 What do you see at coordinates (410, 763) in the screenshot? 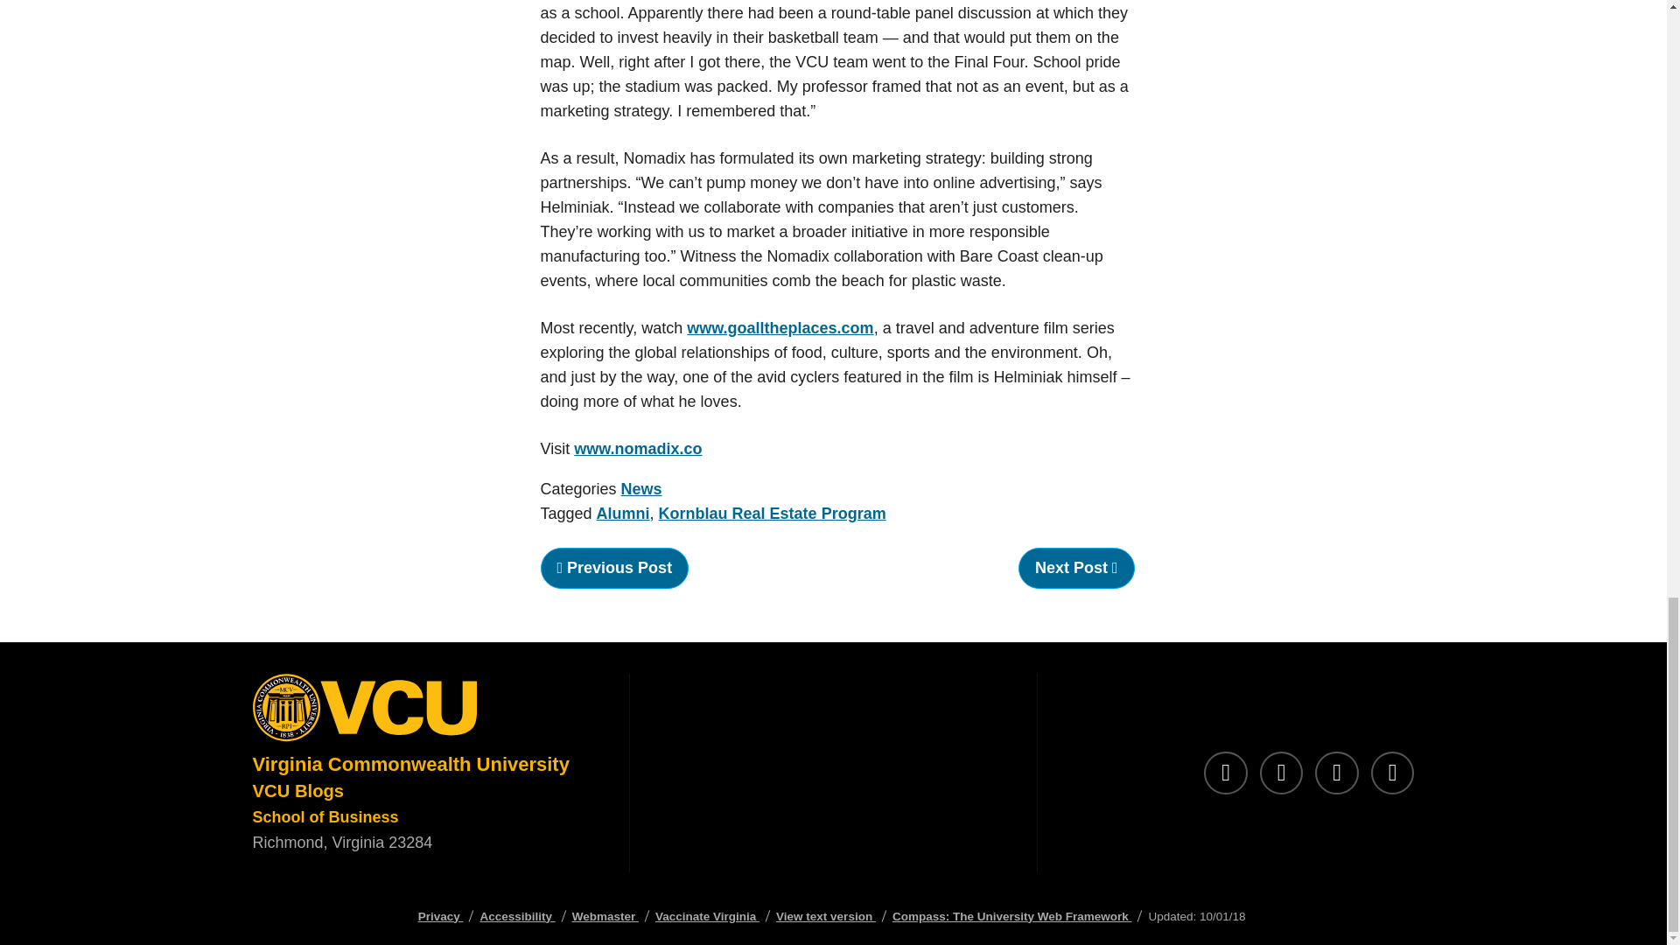
I see `Virginia Commonwealth University` at bounding box center [410, 763].